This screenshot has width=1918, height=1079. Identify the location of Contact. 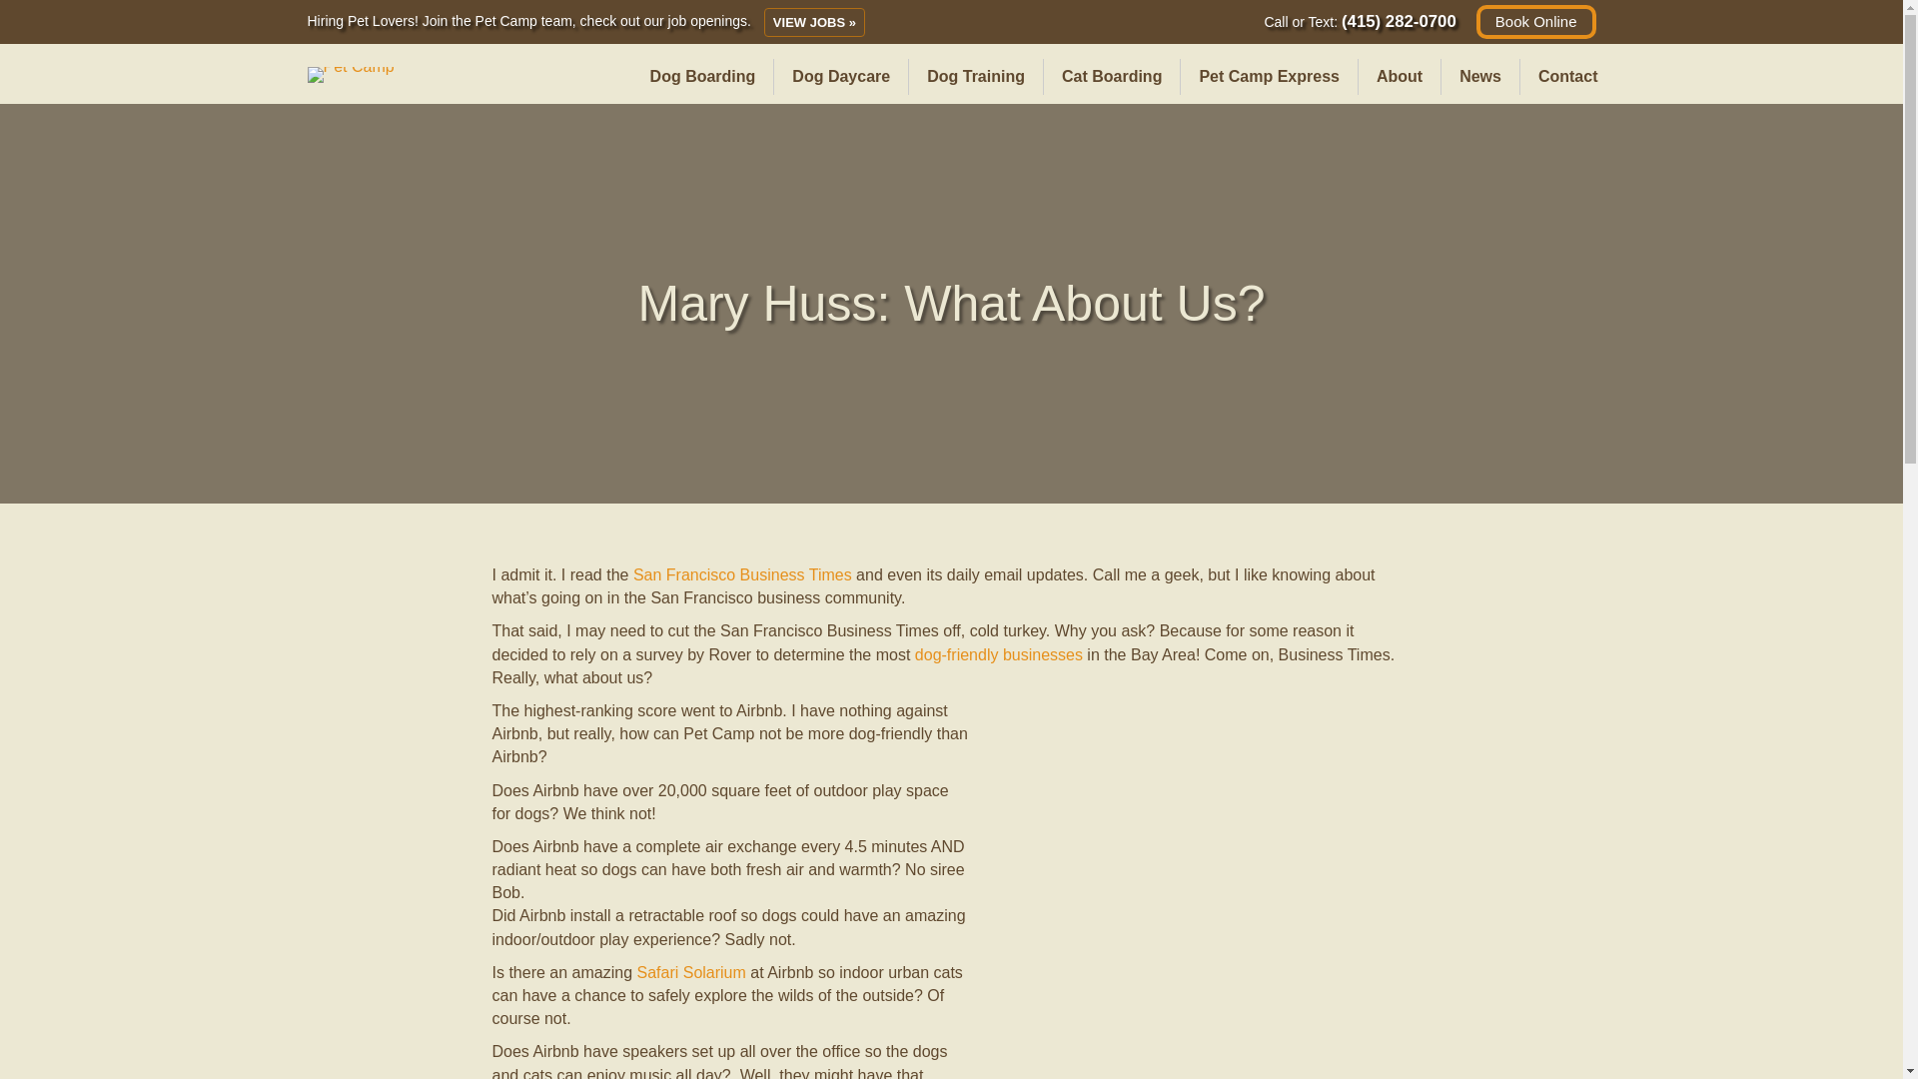
(1568, 77).